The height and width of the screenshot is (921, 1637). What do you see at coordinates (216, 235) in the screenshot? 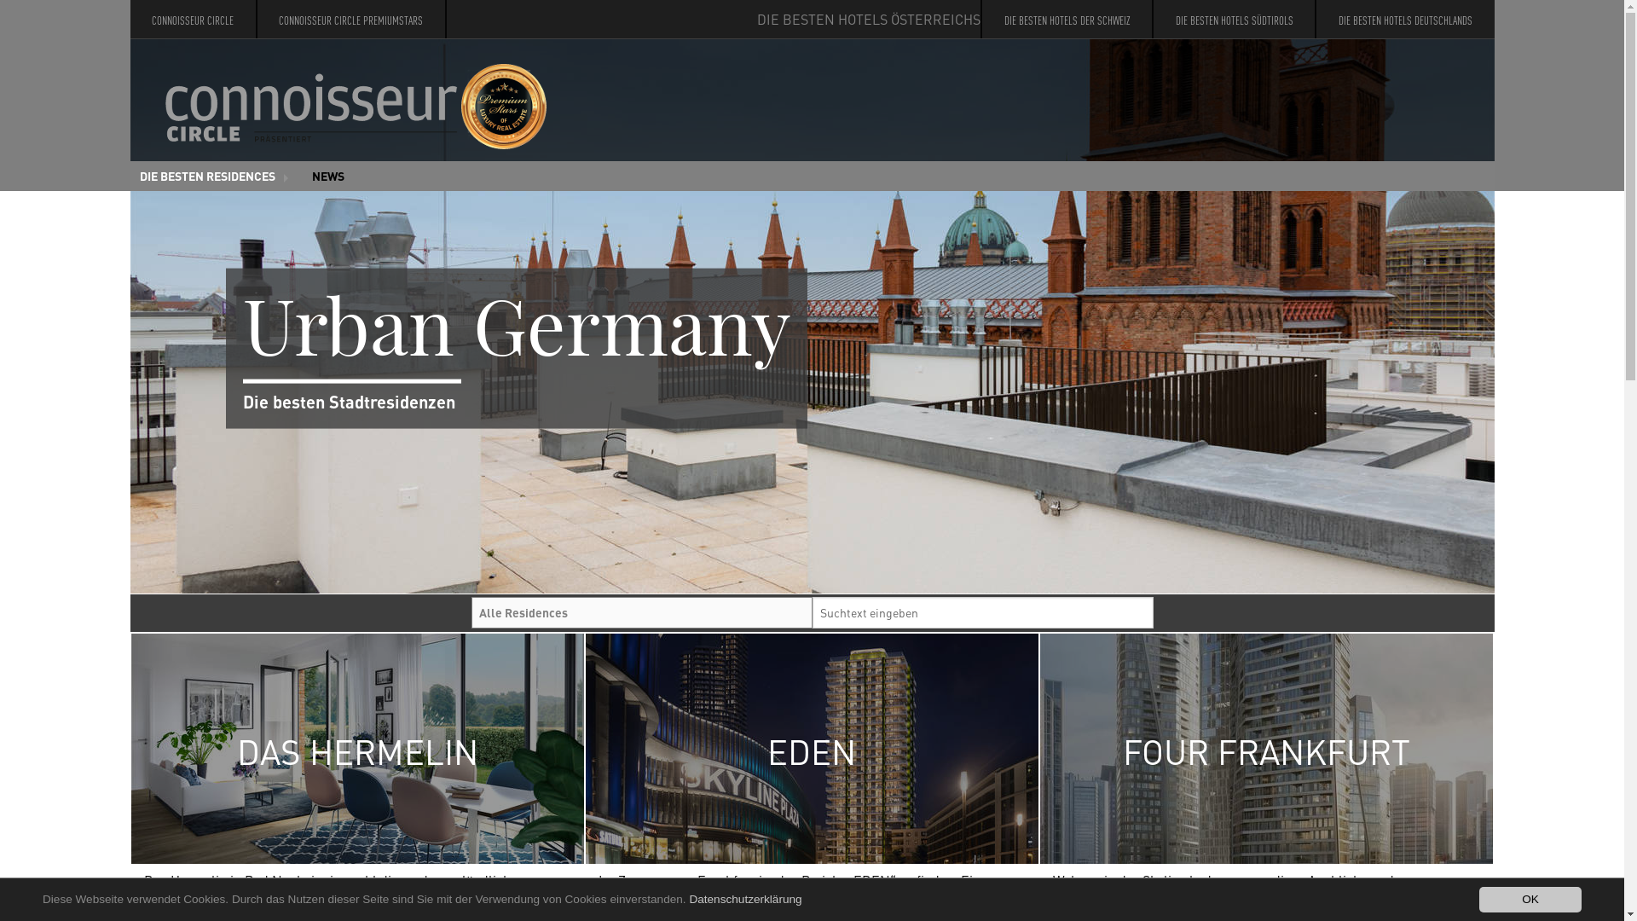
I see `URBAN AUSTRIA` at bounding box center [216, 235].